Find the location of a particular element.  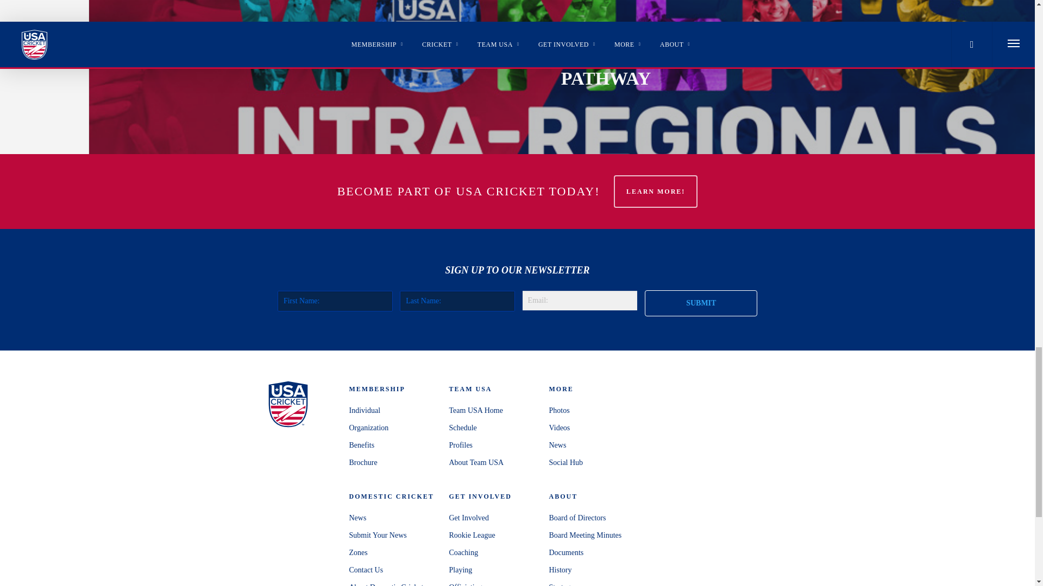

Submit is located at coordinates (701, 303).